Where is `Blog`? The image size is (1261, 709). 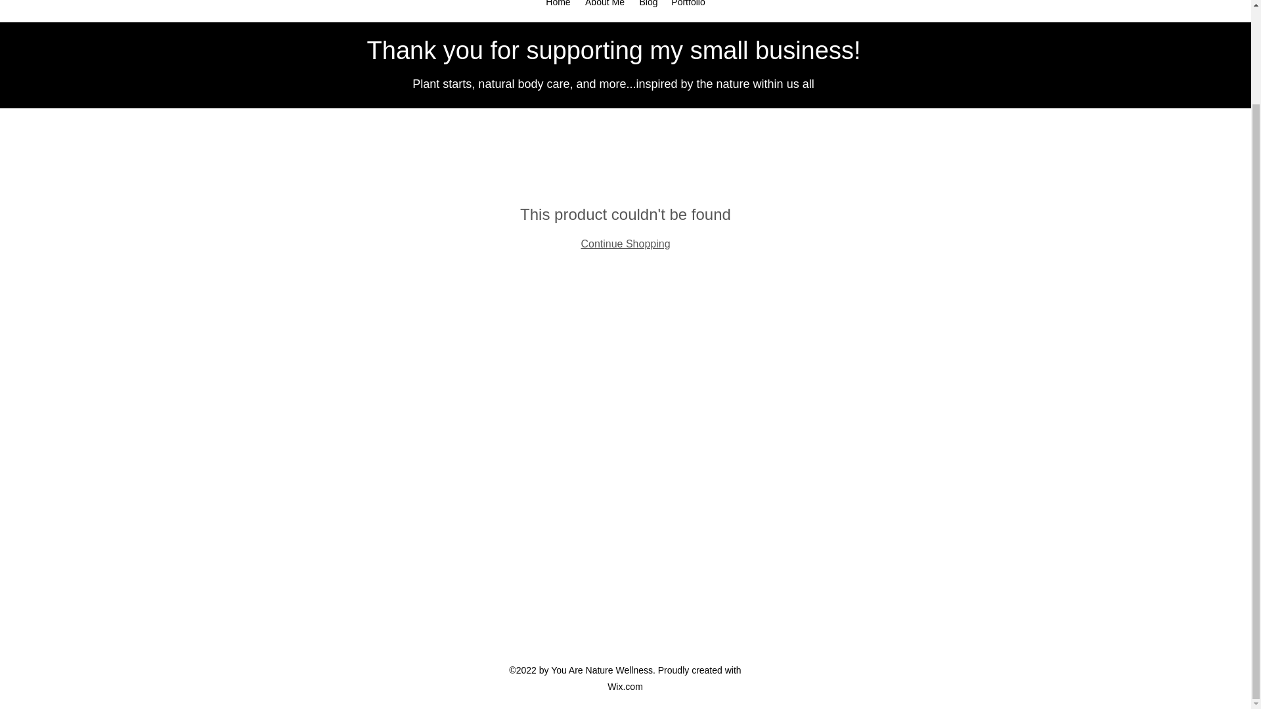
Blog is located at coordinates (648, 6).